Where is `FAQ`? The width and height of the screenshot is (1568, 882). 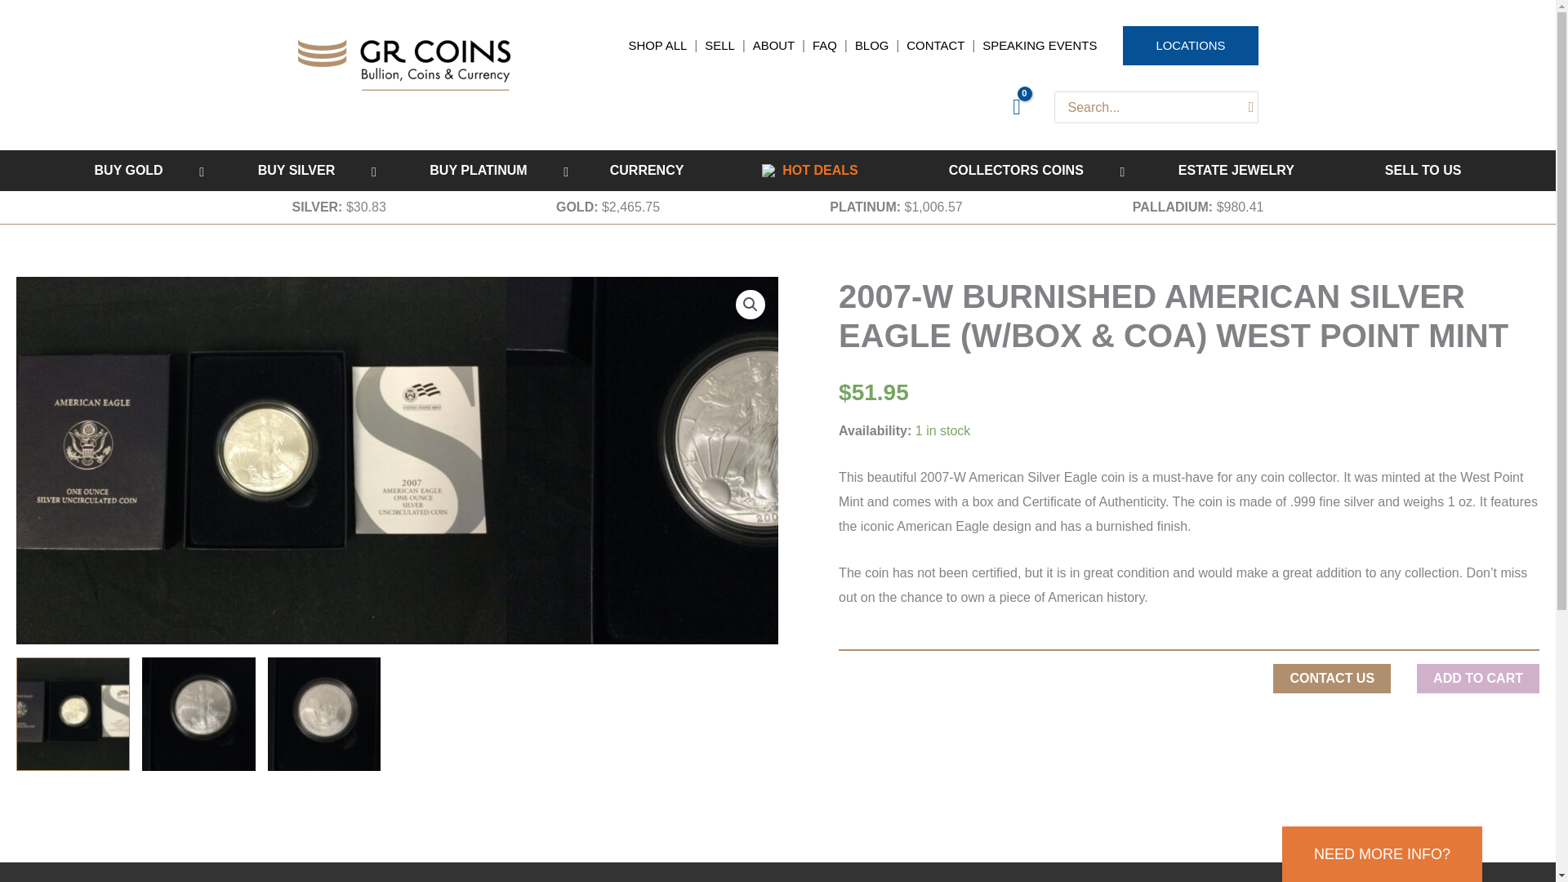
FAQ is located at coordinates (825, 45).